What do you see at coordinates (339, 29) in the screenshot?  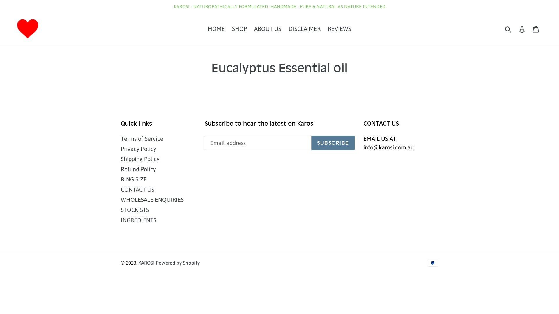 I see `REVIEWS` at bounding box center [339, 29].